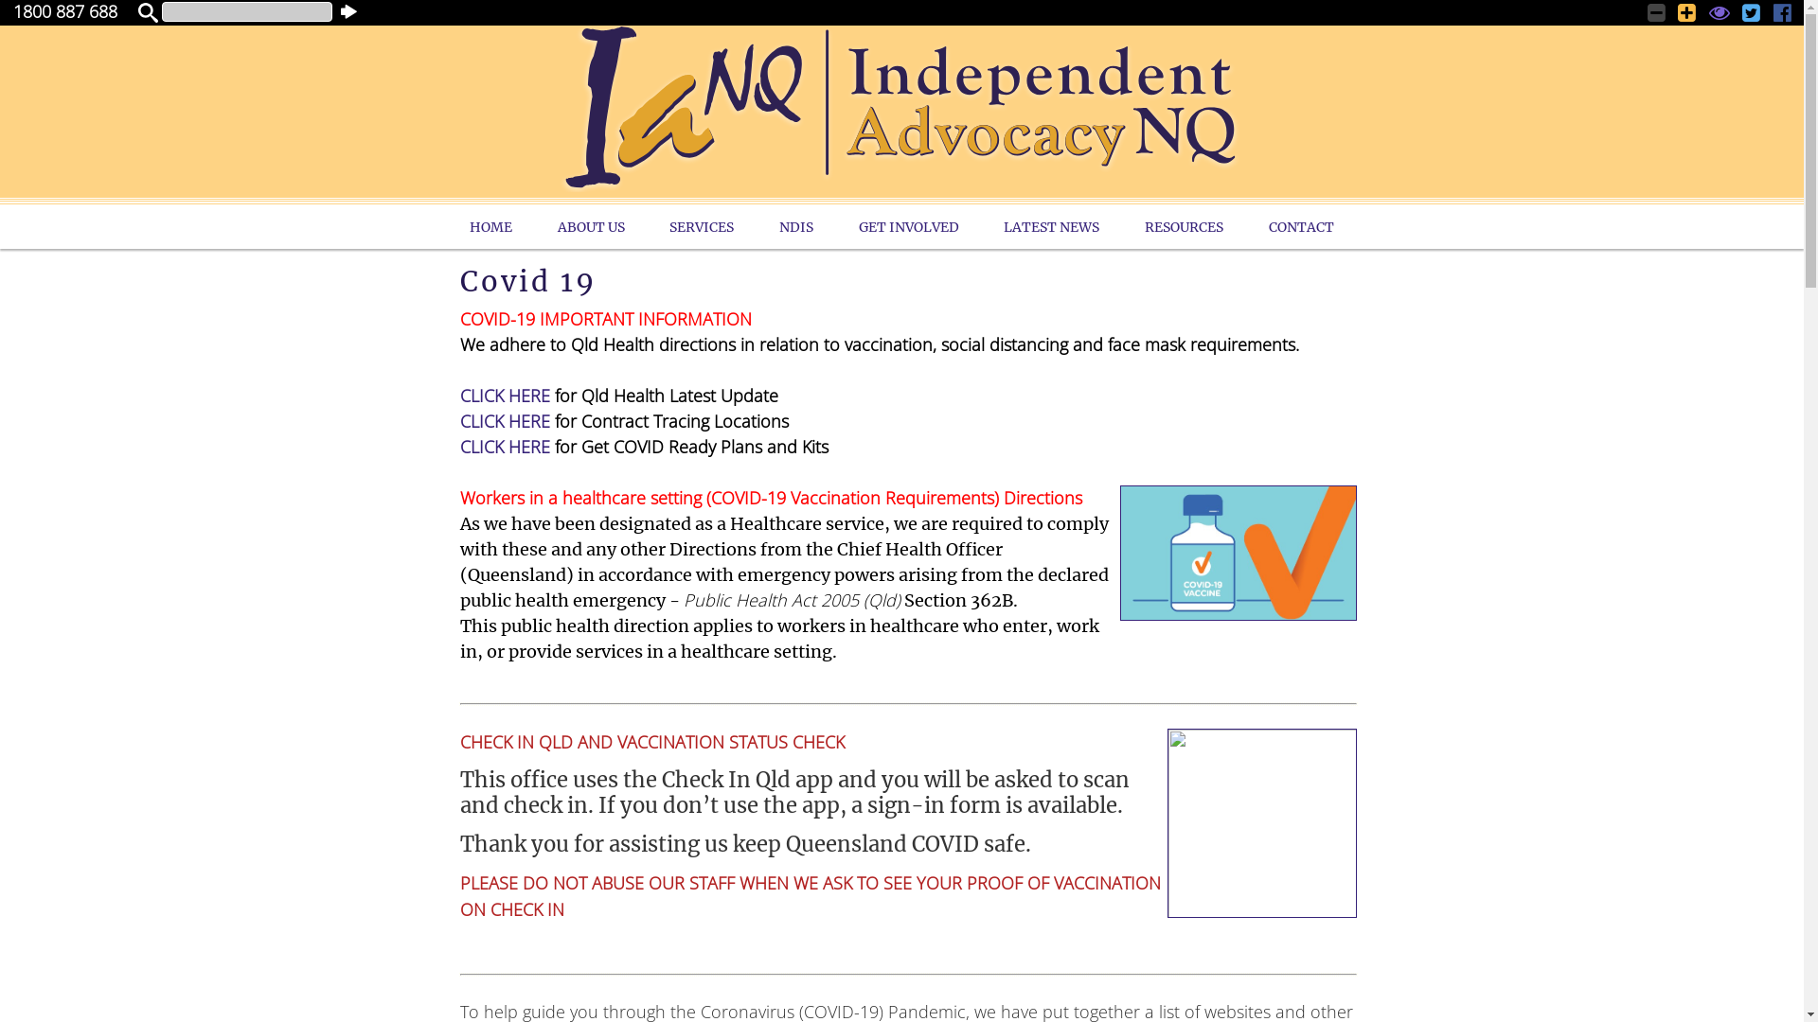  Describe the element at coordinates (65, 11) in the screenshot. I see `1800 887 688` at that location.